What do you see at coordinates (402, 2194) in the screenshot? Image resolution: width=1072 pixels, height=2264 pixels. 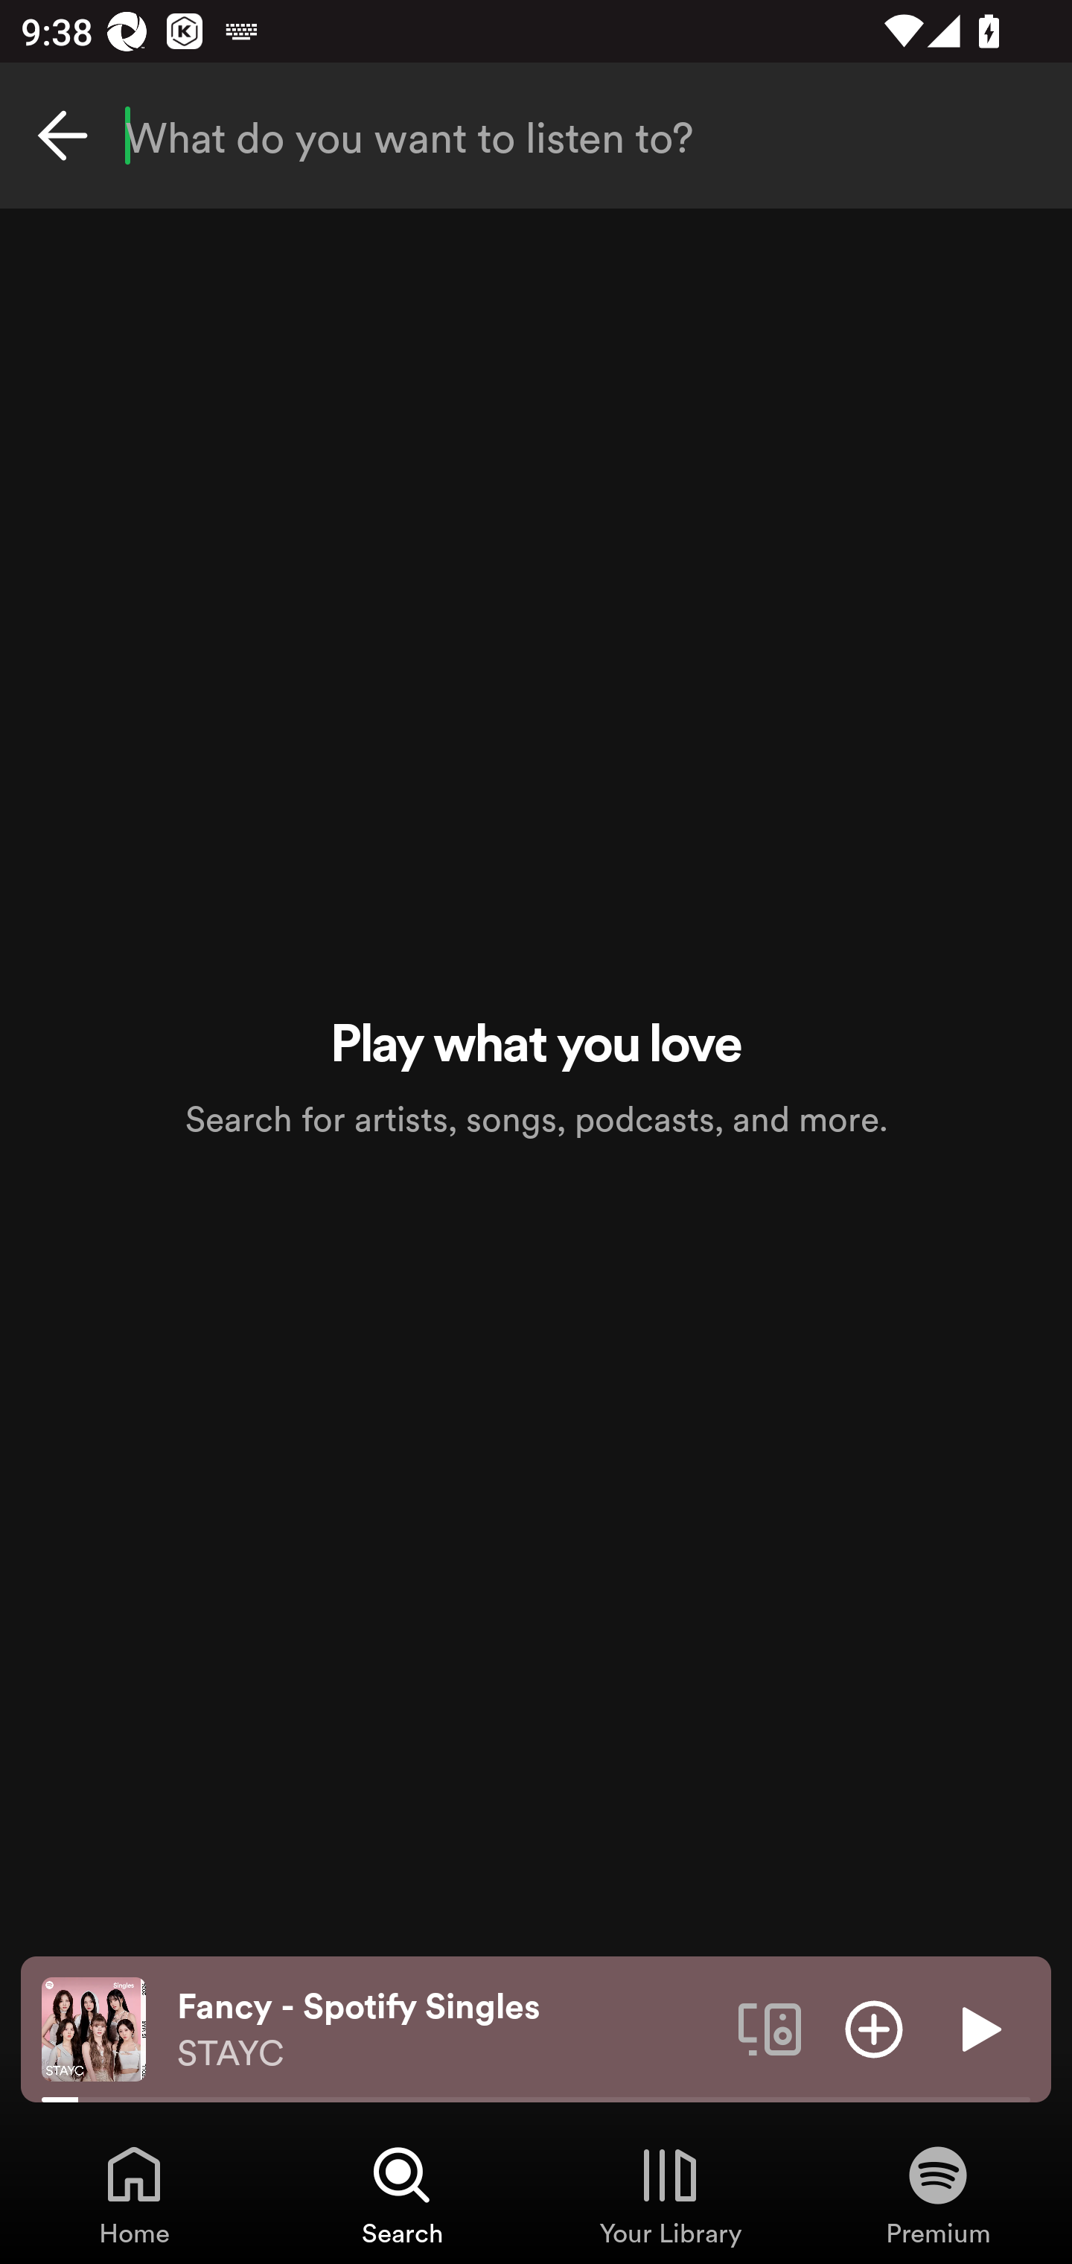 I see `Search, Tab 2 of 4 Search Search` at bounding box center [402, 2194].